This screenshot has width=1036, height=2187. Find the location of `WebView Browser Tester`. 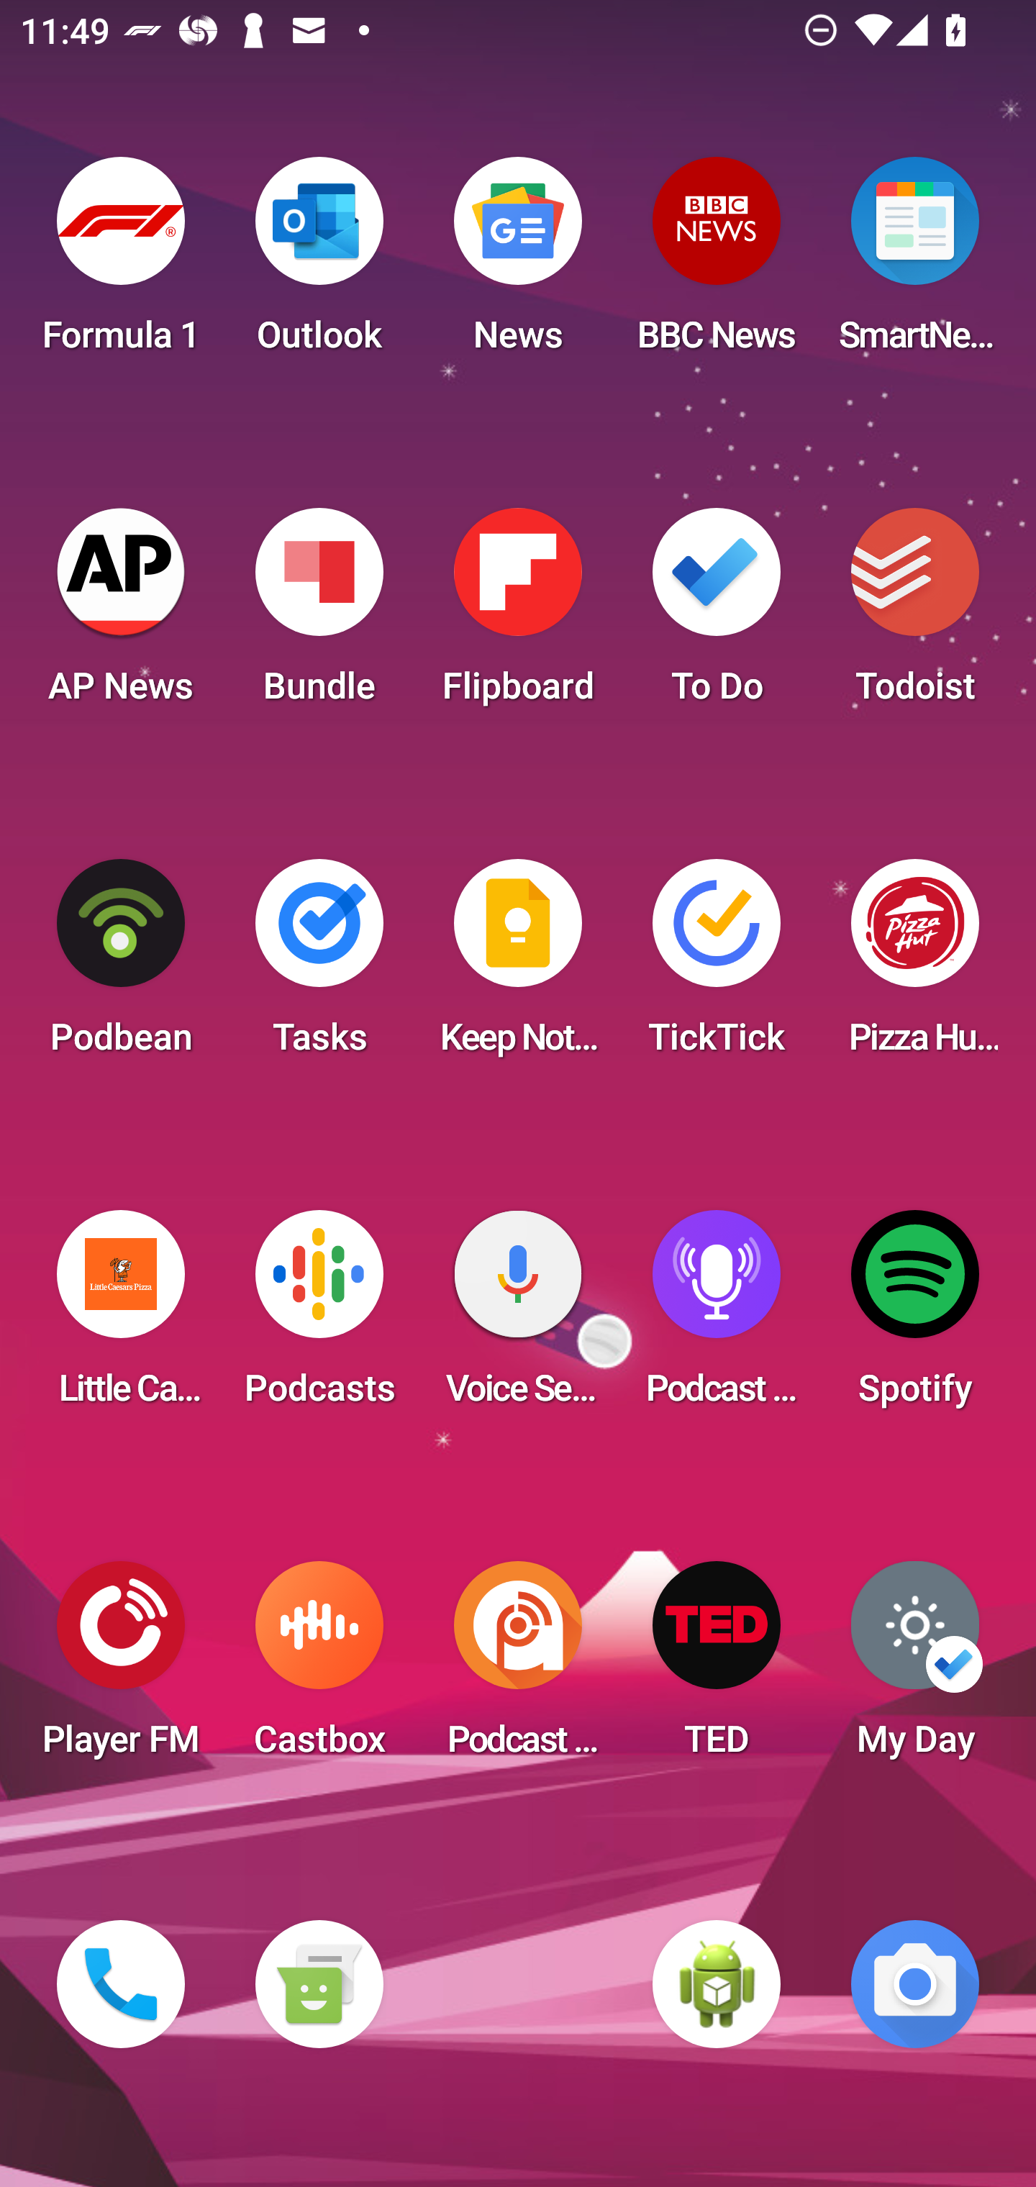

WebView Browser Tester is located at coordinates (717, 1984).